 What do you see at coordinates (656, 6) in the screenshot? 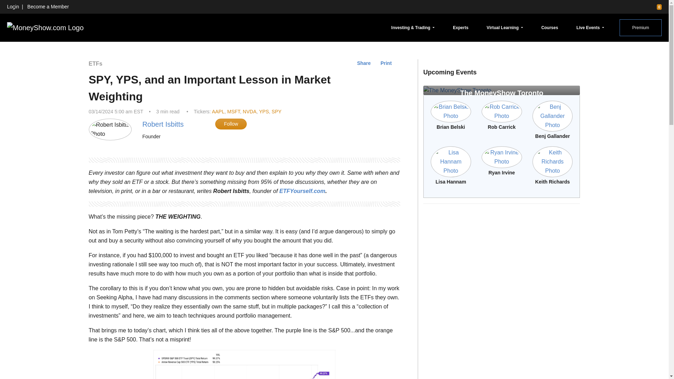
I see `0` at bounding box center [656, 6].